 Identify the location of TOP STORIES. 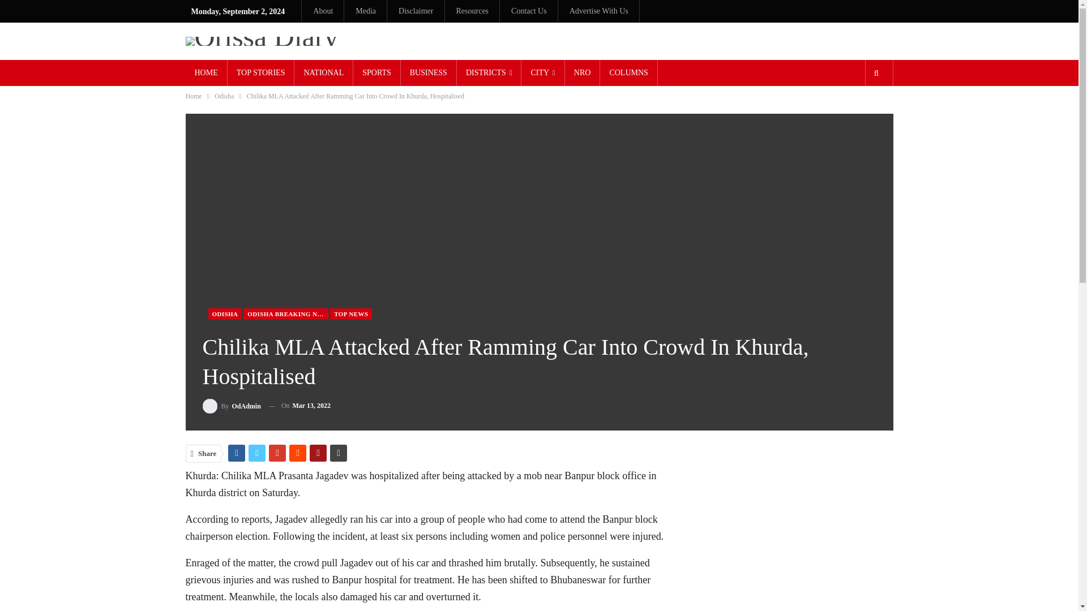
(260, 72).